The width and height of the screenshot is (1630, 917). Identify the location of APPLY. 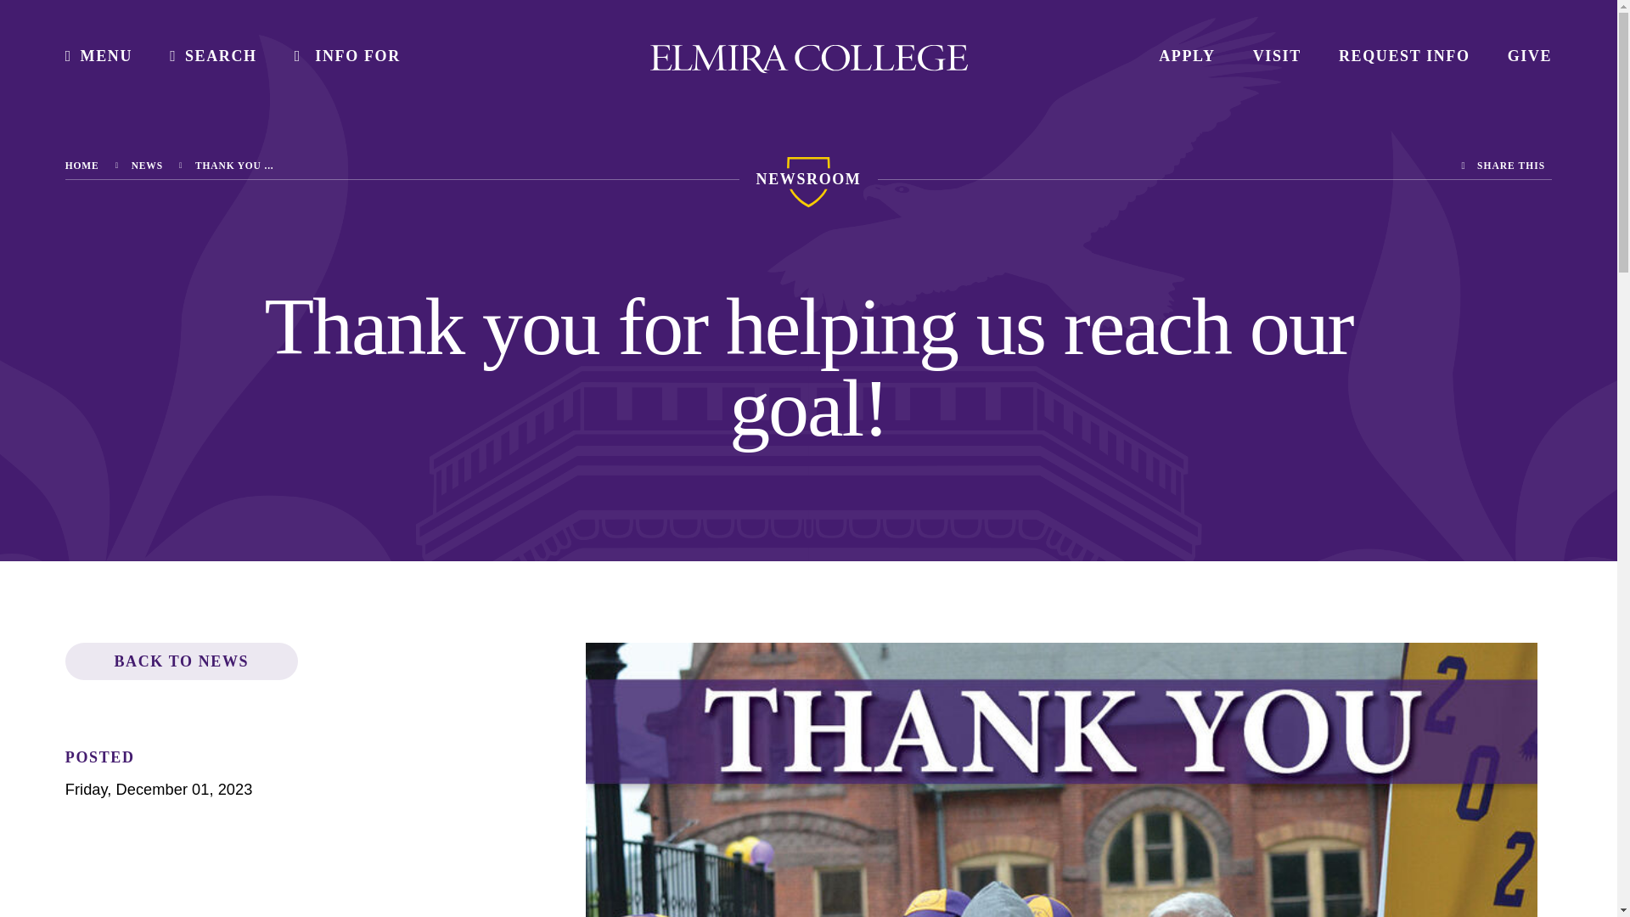
(1187, 56).